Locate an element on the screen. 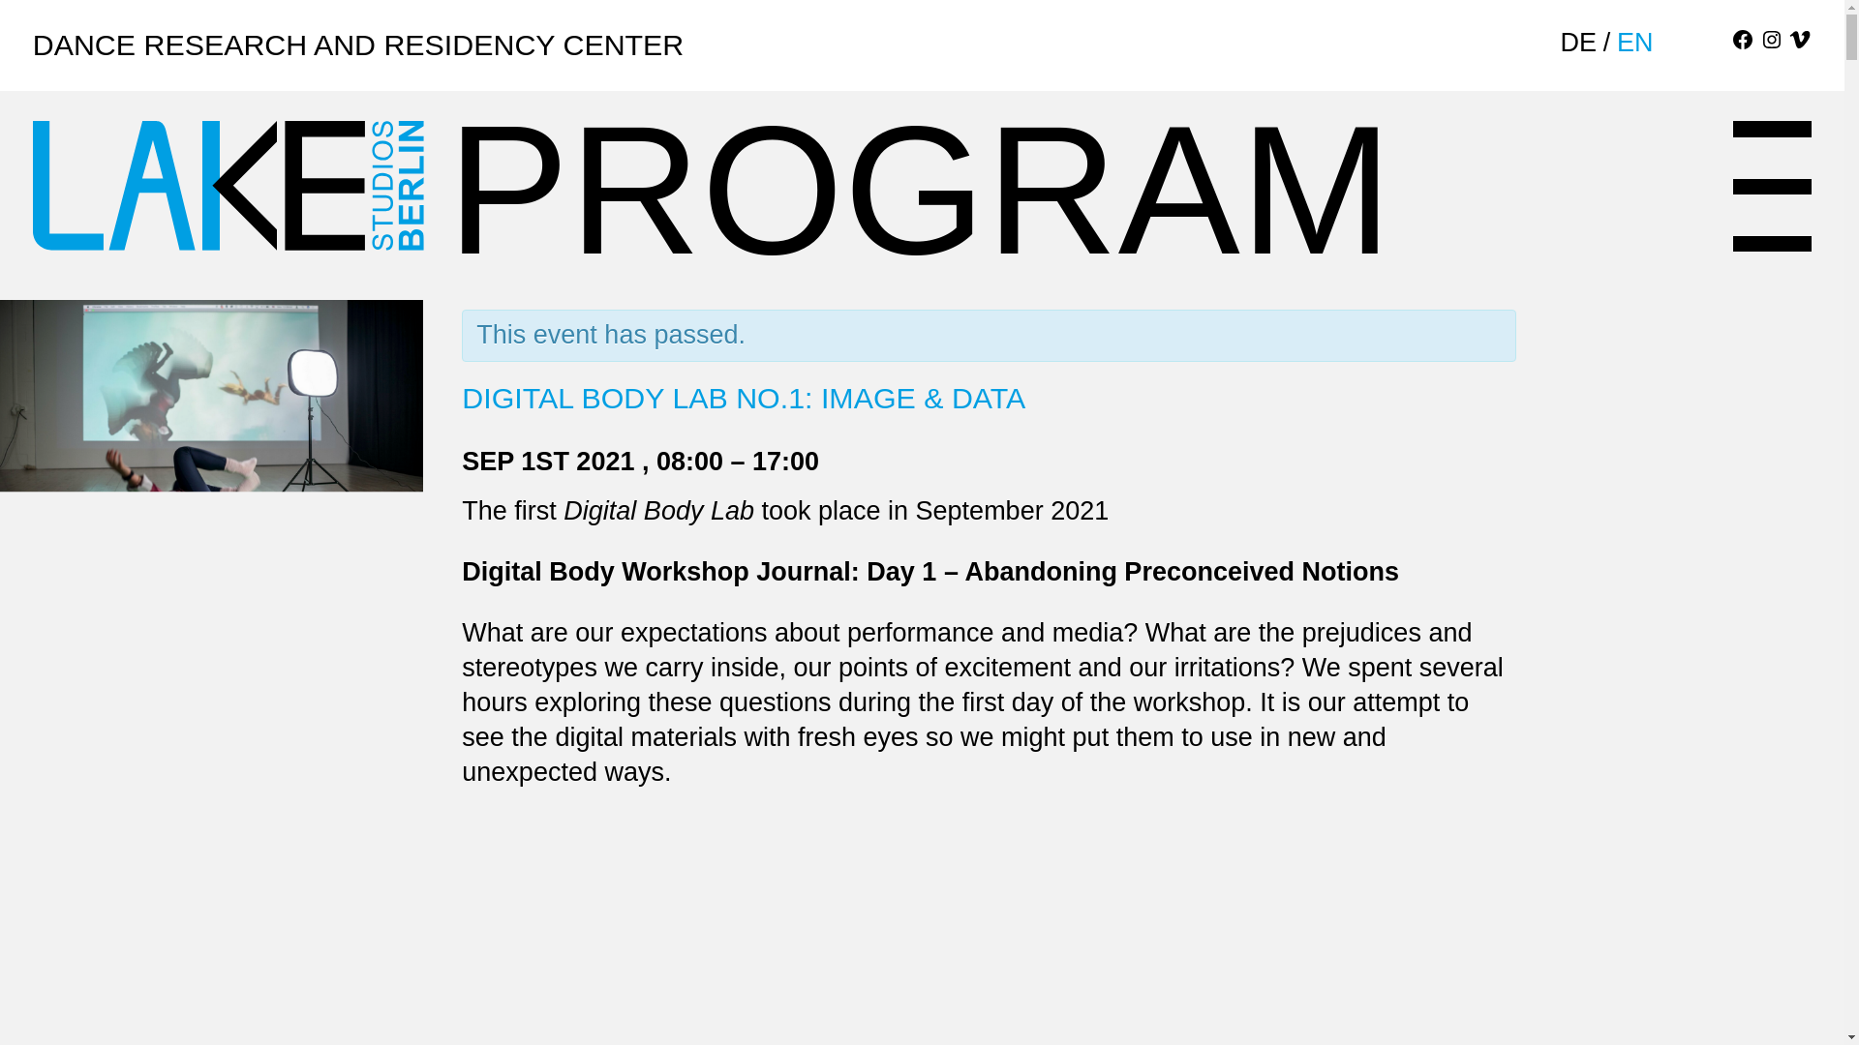 The image size is (1859, 1045). DE is located at coordinates (1578, 43).